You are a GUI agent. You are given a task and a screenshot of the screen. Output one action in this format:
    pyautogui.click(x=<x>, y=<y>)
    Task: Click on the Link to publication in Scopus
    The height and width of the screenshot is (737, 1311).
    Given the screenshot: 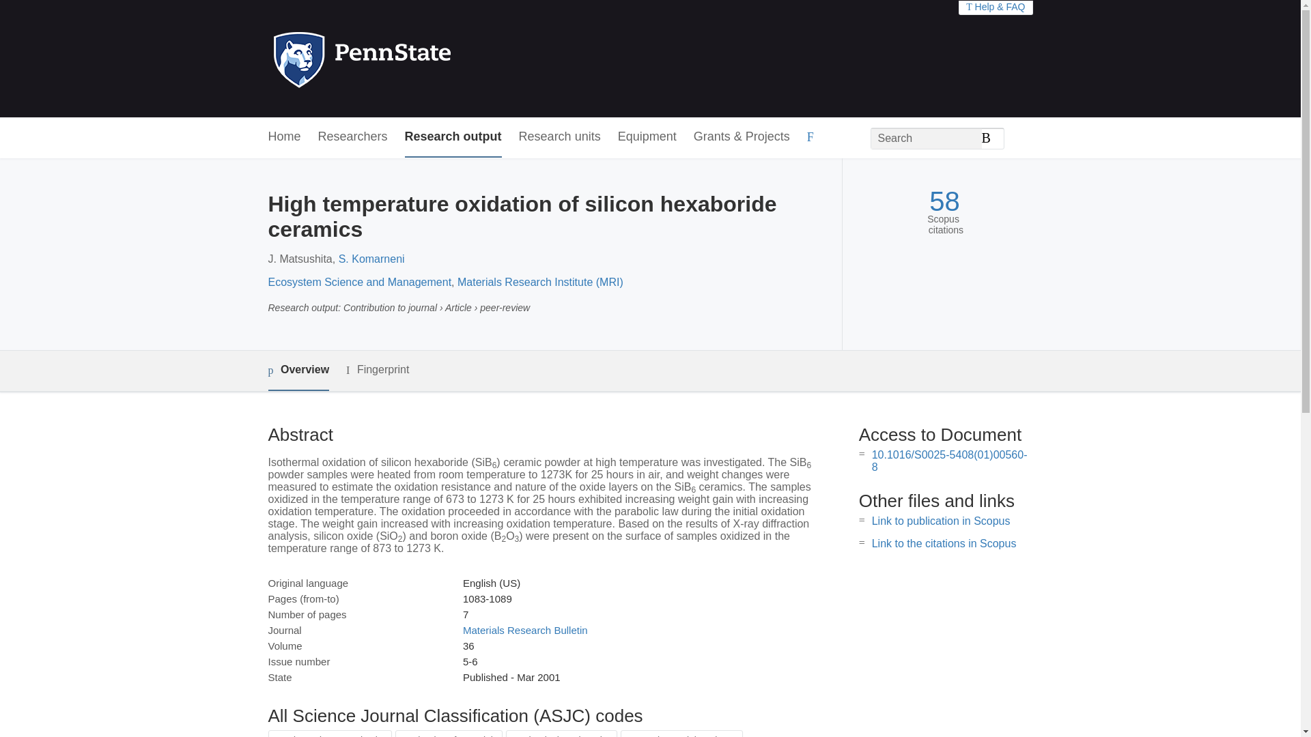 What is the action you would take?
    pyautogui.click(x=941, y=521)
    